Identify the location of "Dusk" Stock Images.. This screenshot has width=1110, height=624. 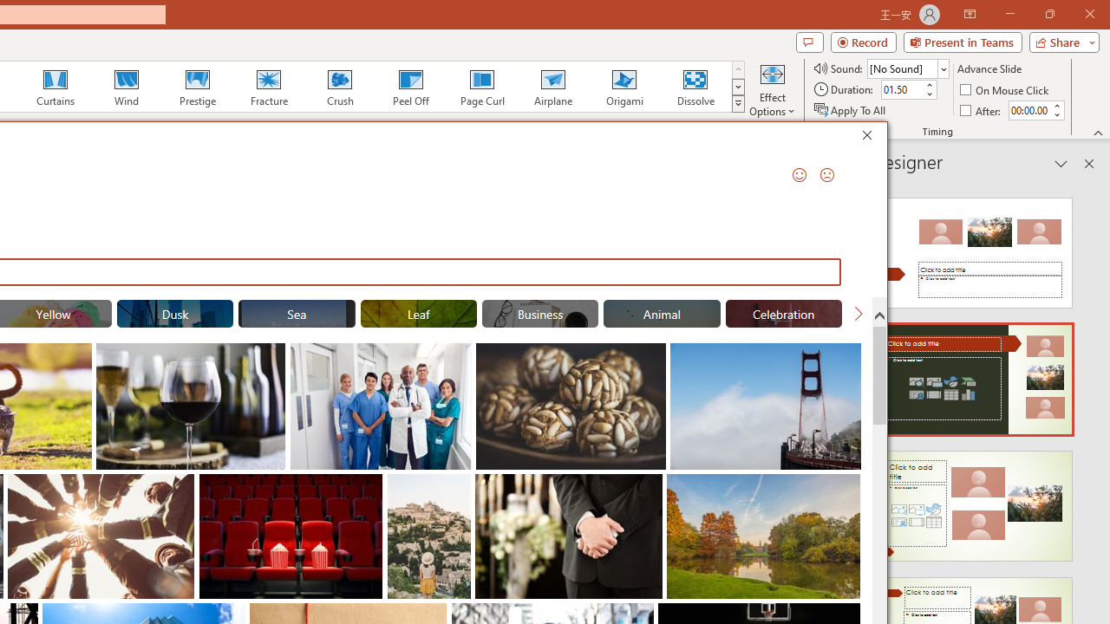
(174, 314).